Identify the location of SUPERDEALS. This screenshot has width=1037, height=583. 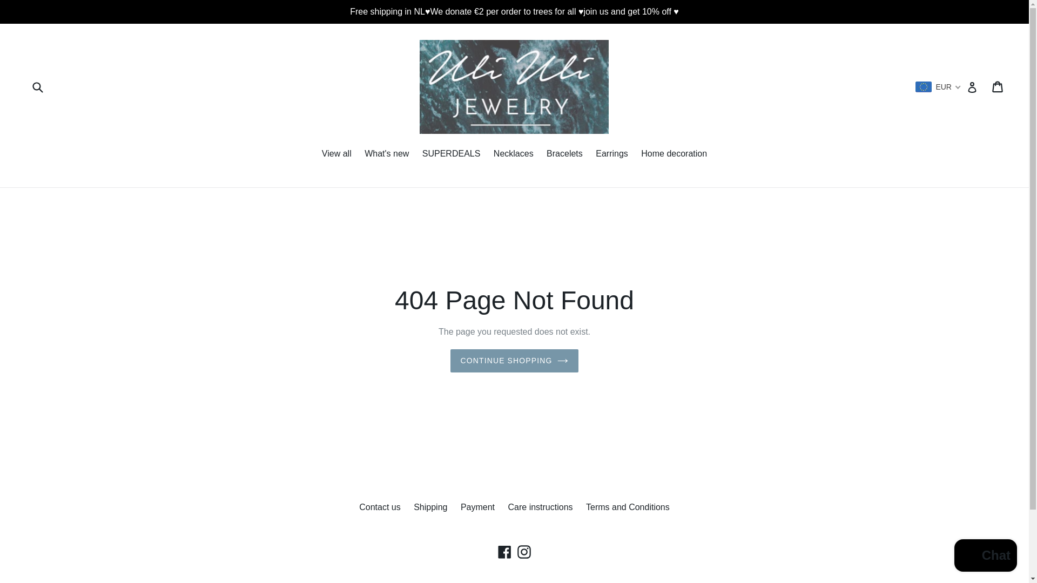
(452, 154).